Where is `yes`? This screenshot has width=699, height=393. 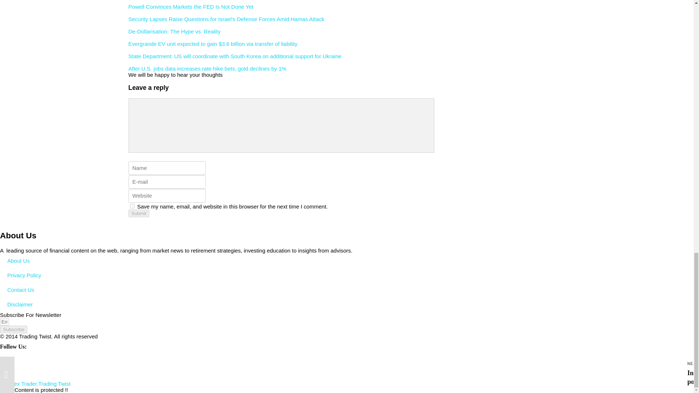
yes is located at coordinates (132, 206).